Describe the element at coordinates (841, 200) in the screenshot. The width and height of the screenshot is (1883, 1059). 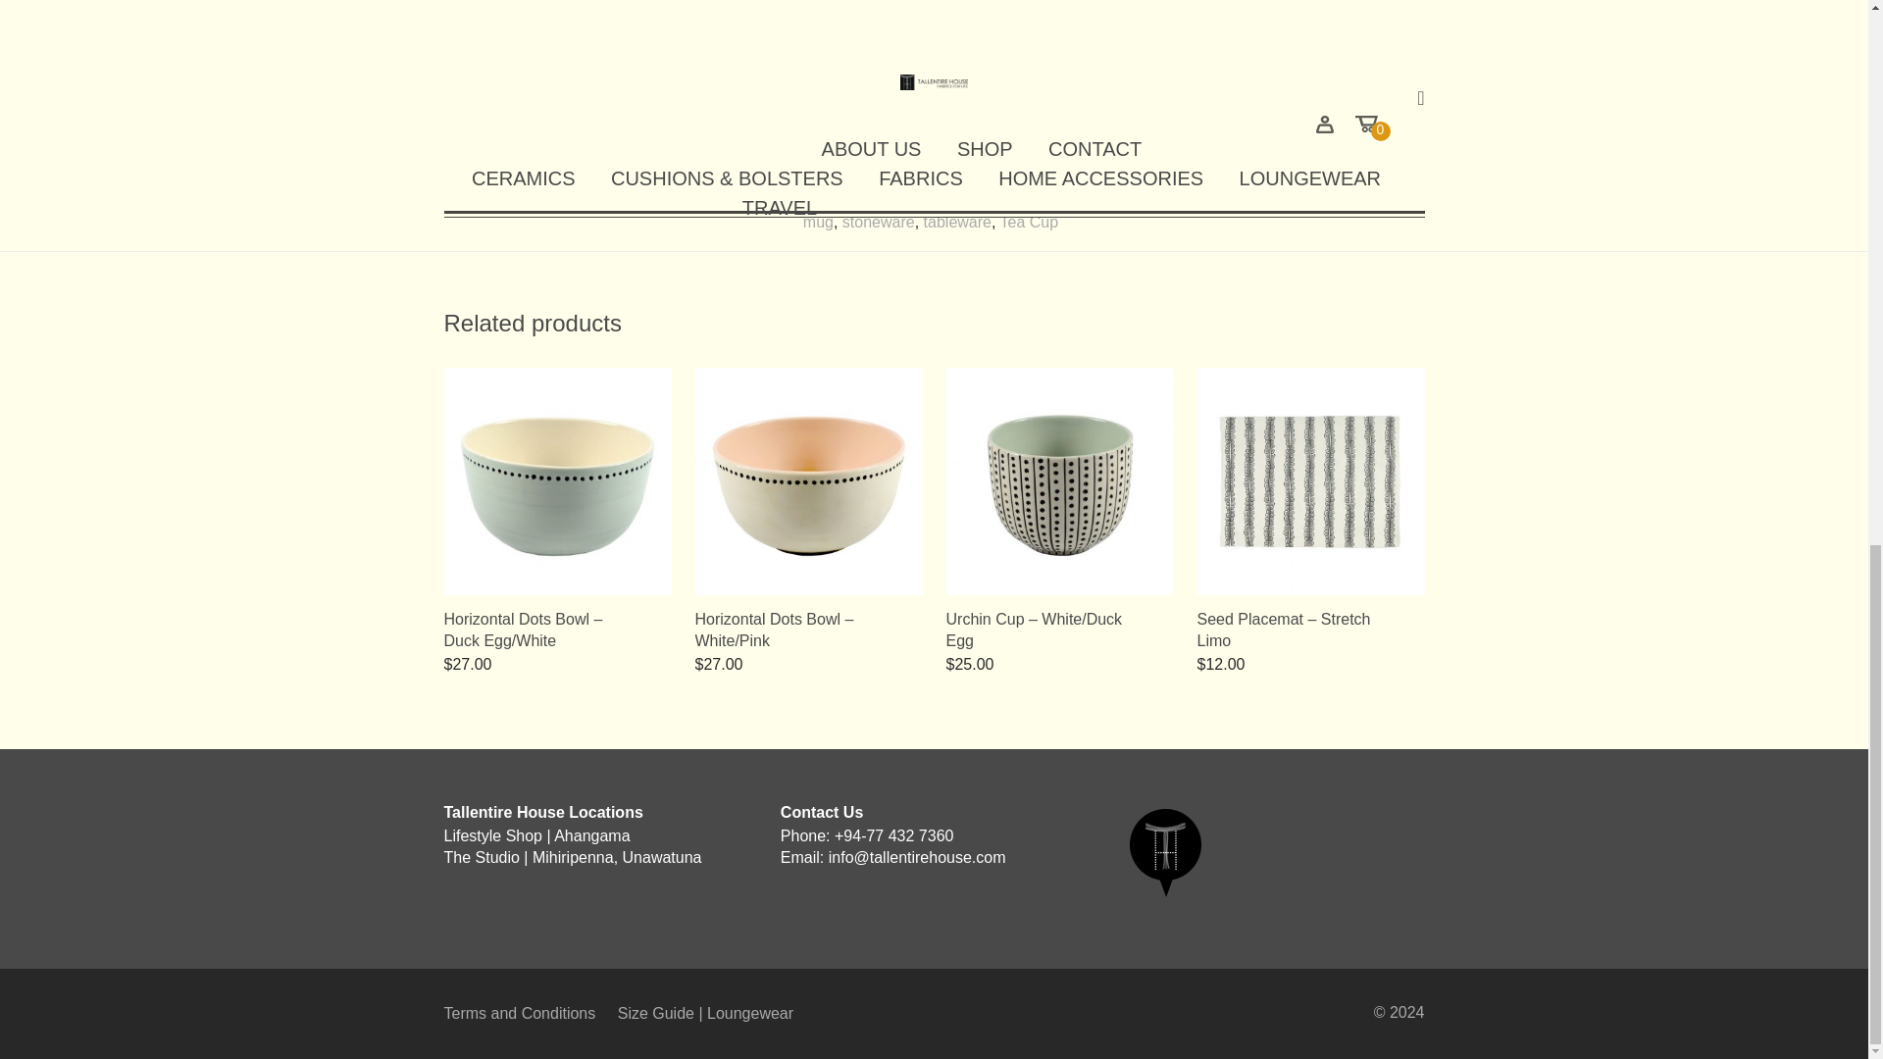
I see `coffee cup` at that location.